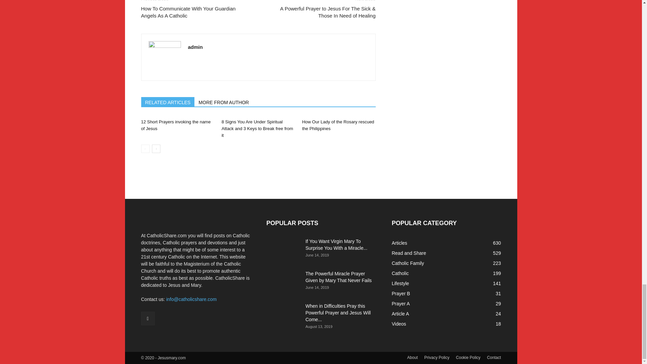 This screenshot has width=647, height=364. What do you see at coordinates (176, 125) in the screenshot?
I see `12 Short Prayers invoking the name of Jesus` at bounding box center [176, 125].